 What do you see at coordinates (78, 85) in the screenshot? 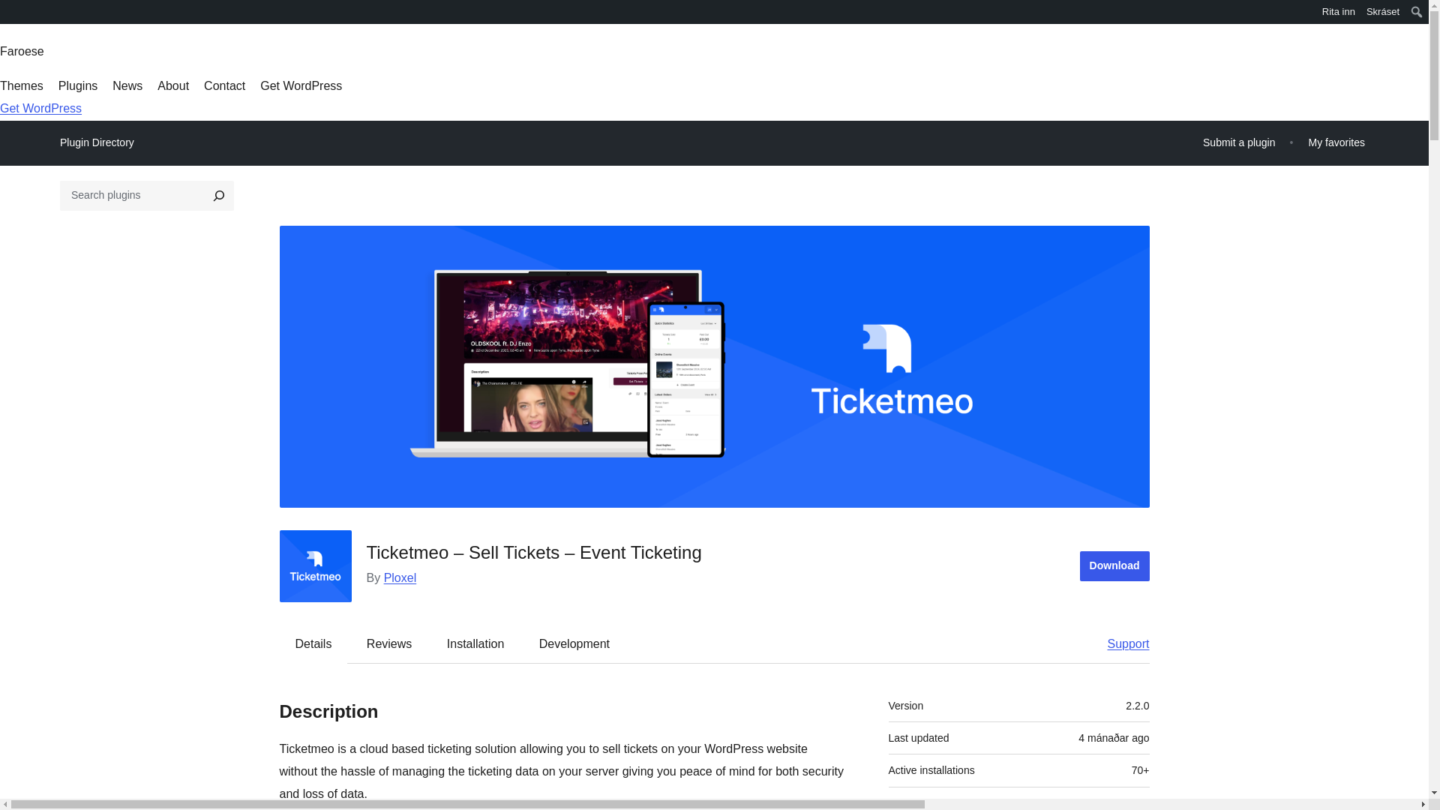
I see `Plugins` at bounding box center [78, 85].